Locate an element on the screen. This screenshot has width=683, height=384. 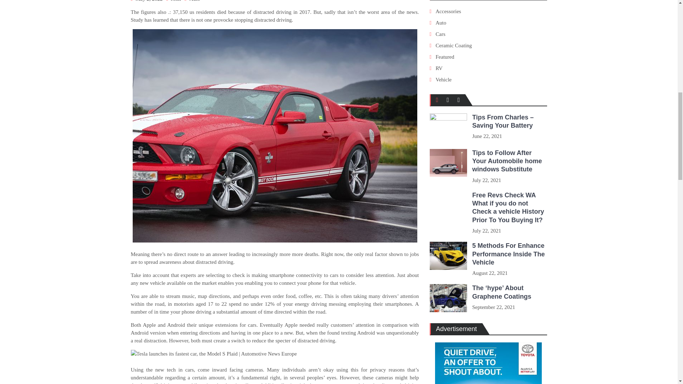
May 2, 2022 is located at coordinates (149, 1).